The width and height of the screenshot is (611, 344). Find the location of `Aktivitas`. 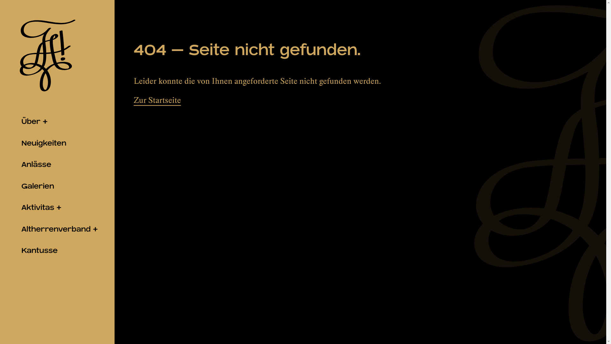

Aktivitas is located at coordinates (57, 208).